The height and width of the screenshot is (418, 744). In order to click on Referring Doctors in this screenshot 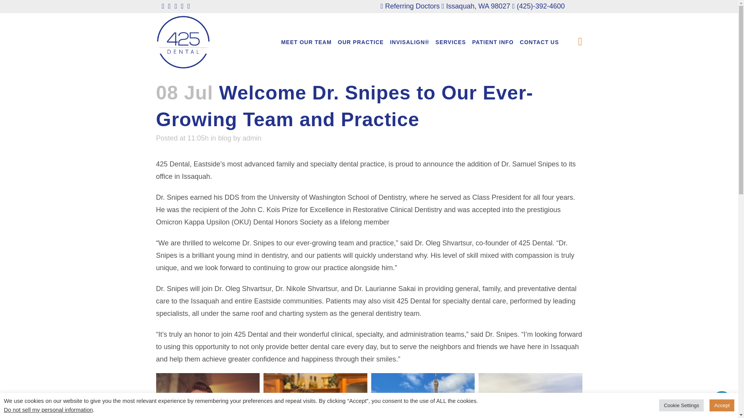, I will do `click(410, 6)`.